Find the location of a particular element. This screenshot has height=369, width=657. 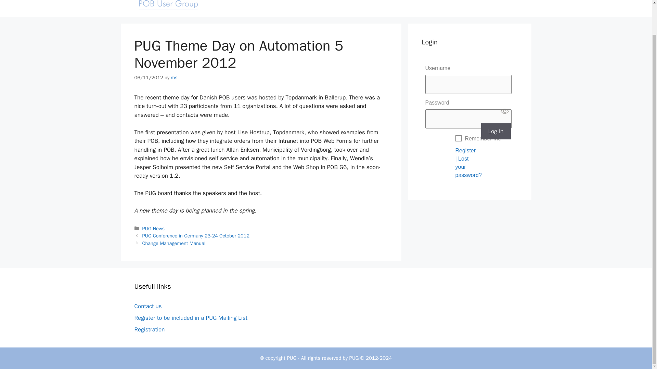

Register to be included in a PUG Mailing List is located at coordinates (191, 318).